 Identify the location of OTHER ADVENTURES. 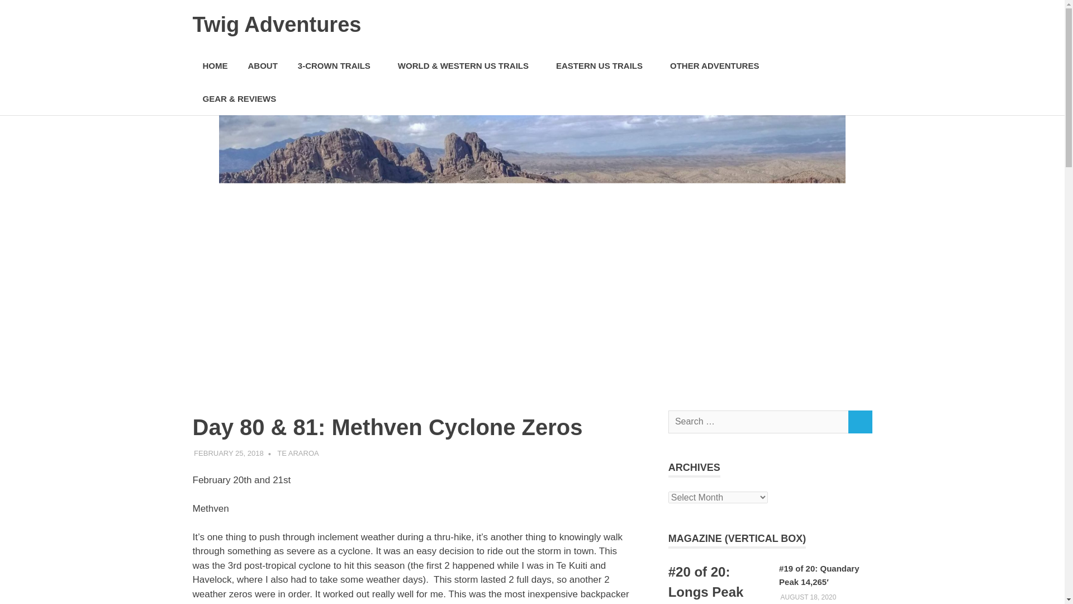
(718, 66).